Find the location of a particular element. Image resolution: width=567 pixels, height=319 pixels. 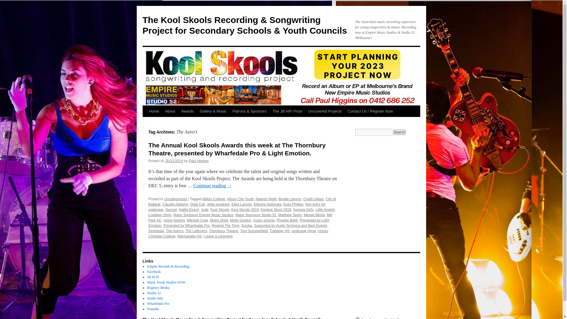

Matthew Taylor is located at coordinates (290, 215).